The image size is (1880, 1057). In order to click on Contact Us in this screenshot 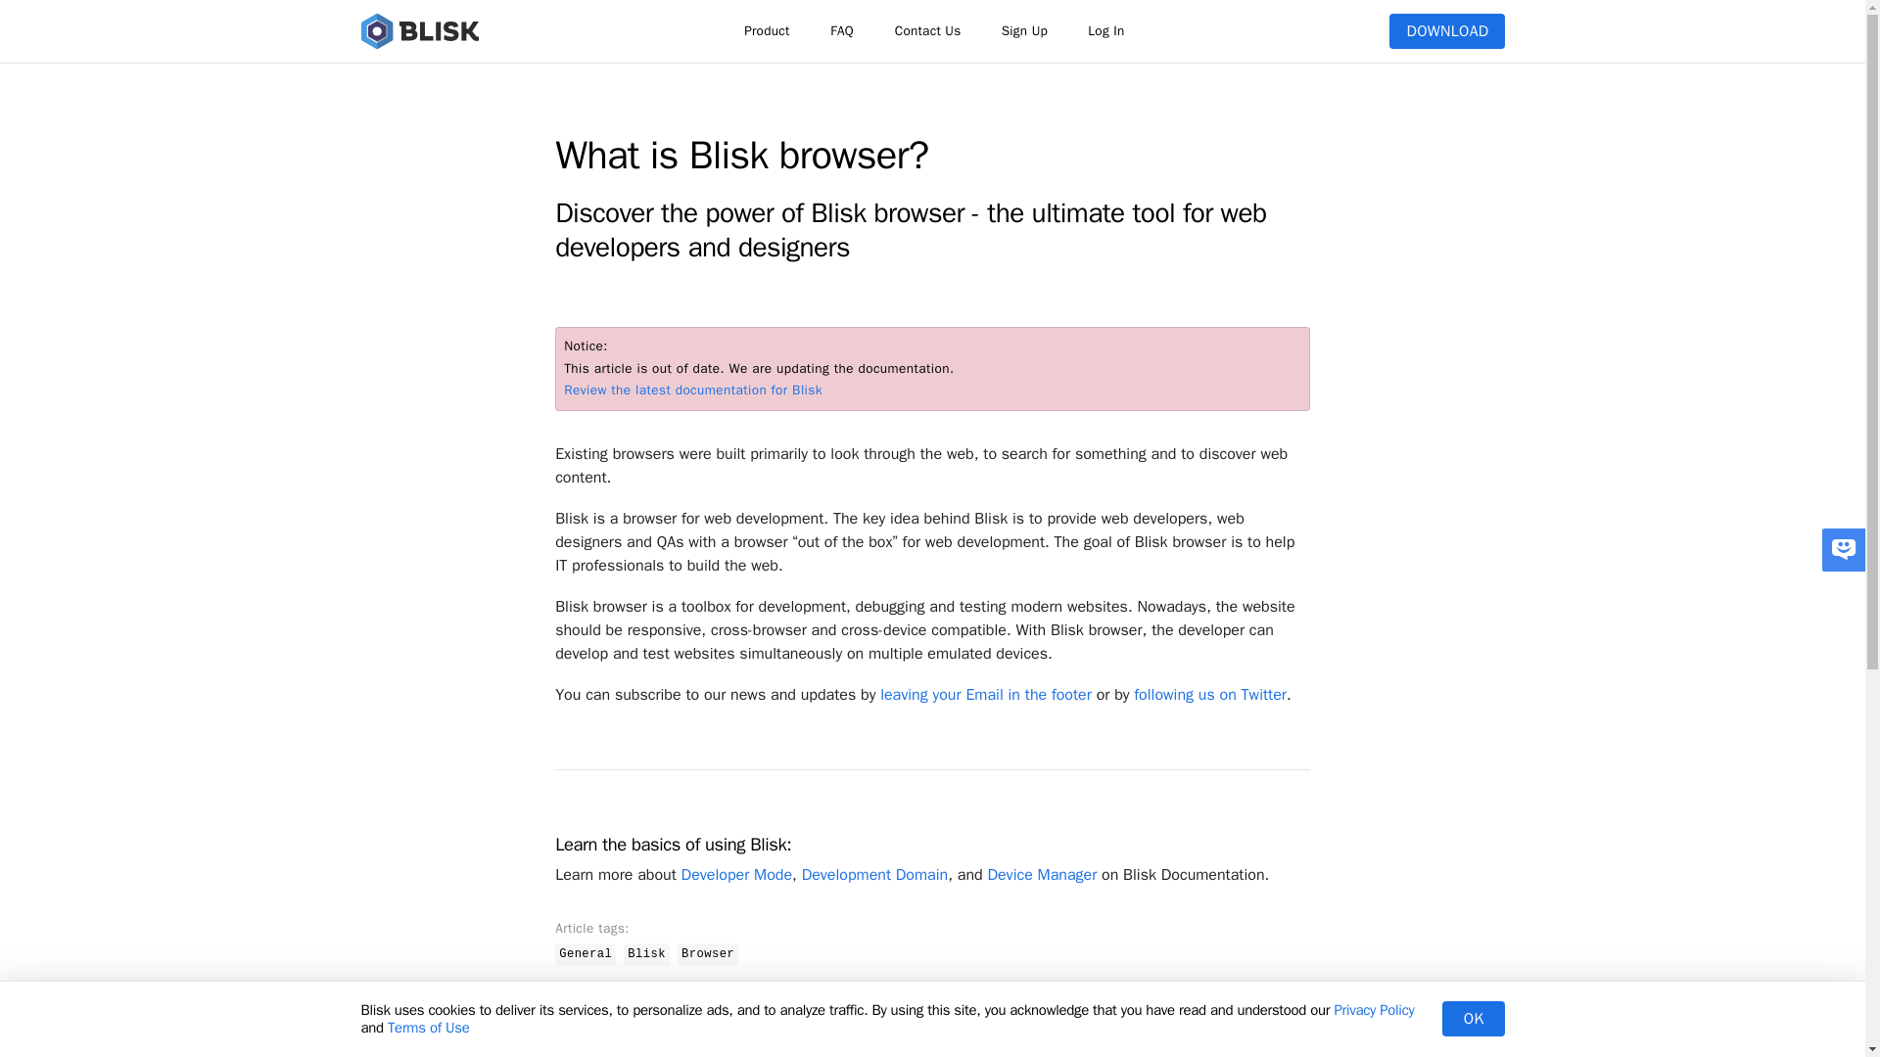, I will do `click(927, 31)`.